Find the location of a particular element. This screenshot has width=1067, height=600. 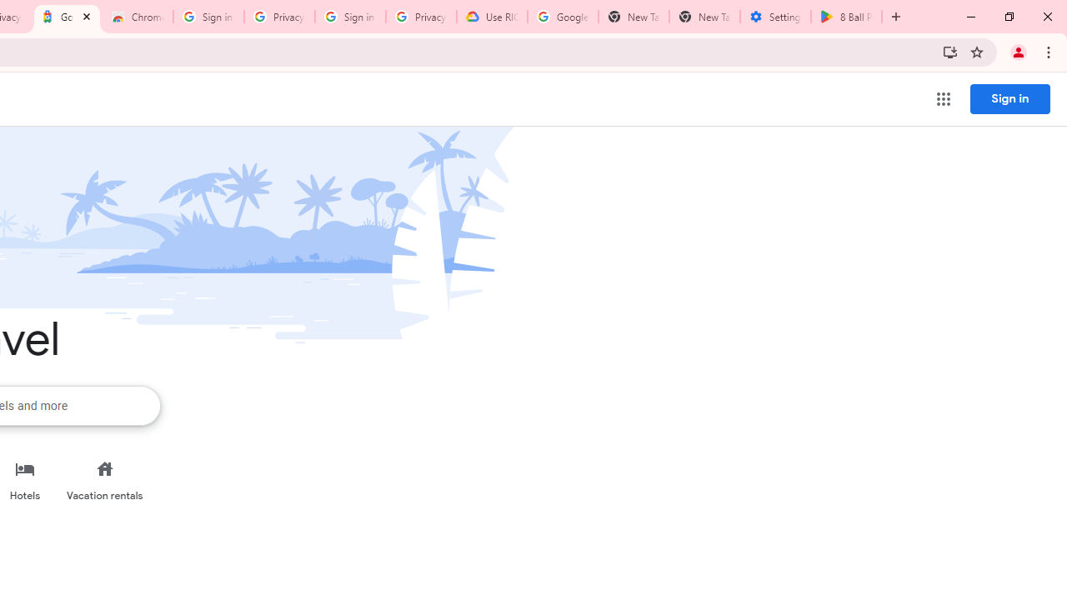

Settings - System is located at coordinates (775, 17).